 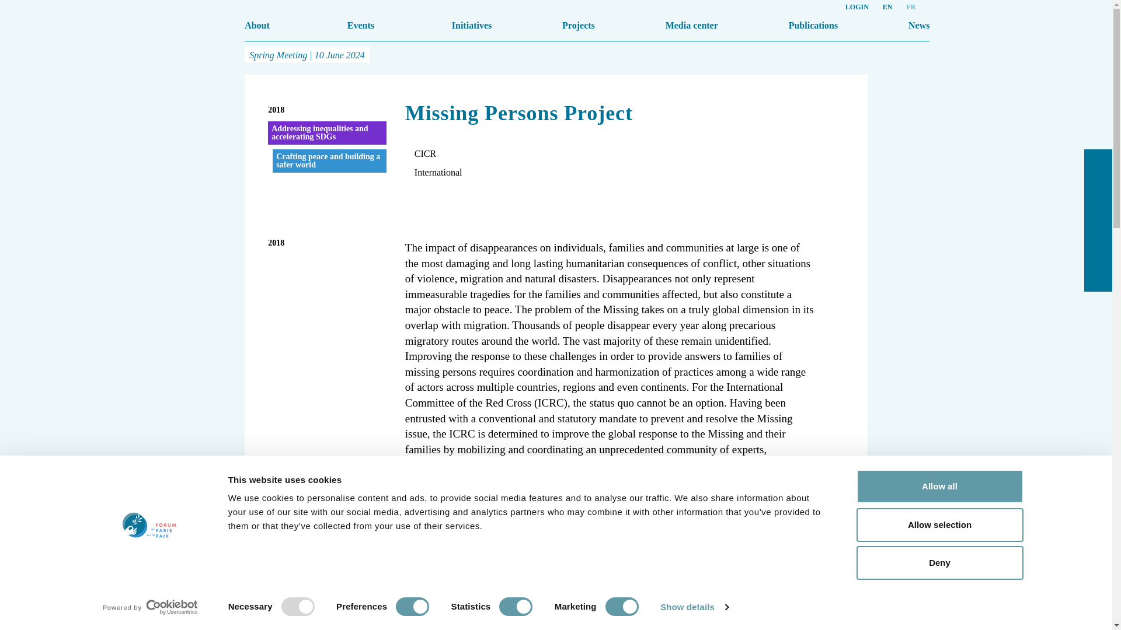 What do you see at coordinates (939, 524) in the screenshot?
I see `Allow selection` at bounding box center [939, 524].